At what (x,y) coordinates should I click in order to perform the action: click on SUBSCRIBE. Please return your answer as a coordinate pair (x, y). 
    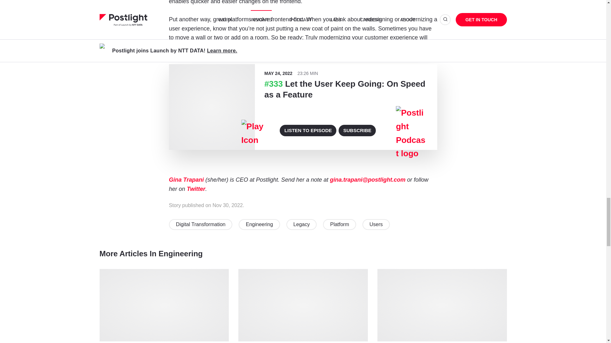
    Looking at the image, I should click on (357, 130).